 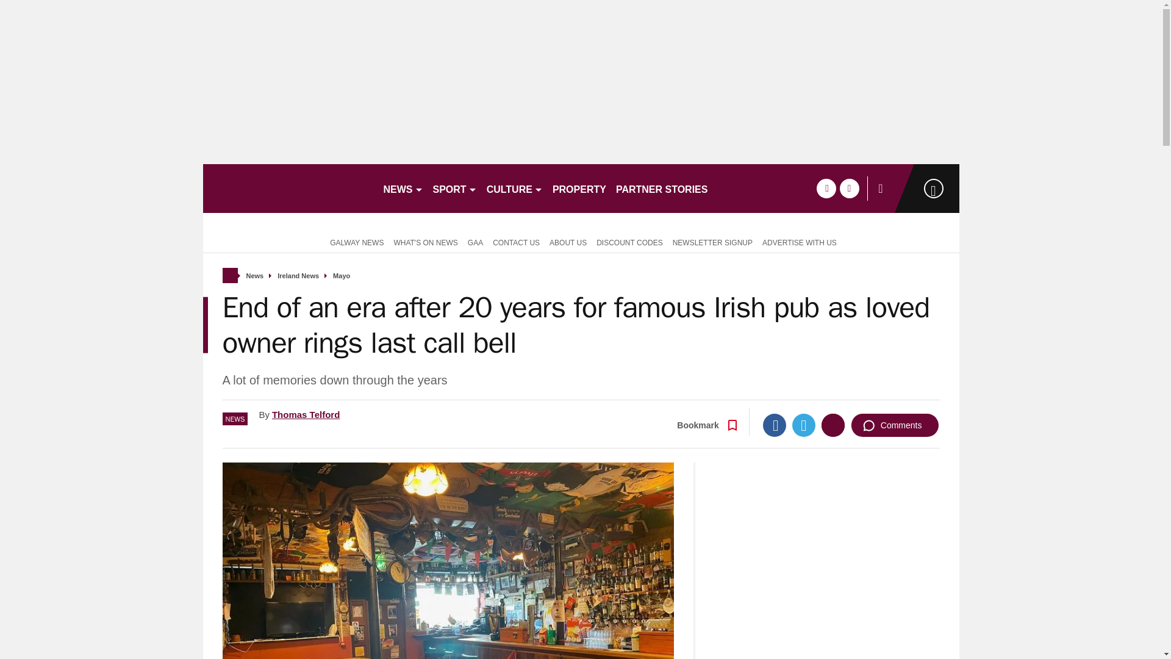 I want to click on DISCOUNT CODES, so click(x=629, y=242).